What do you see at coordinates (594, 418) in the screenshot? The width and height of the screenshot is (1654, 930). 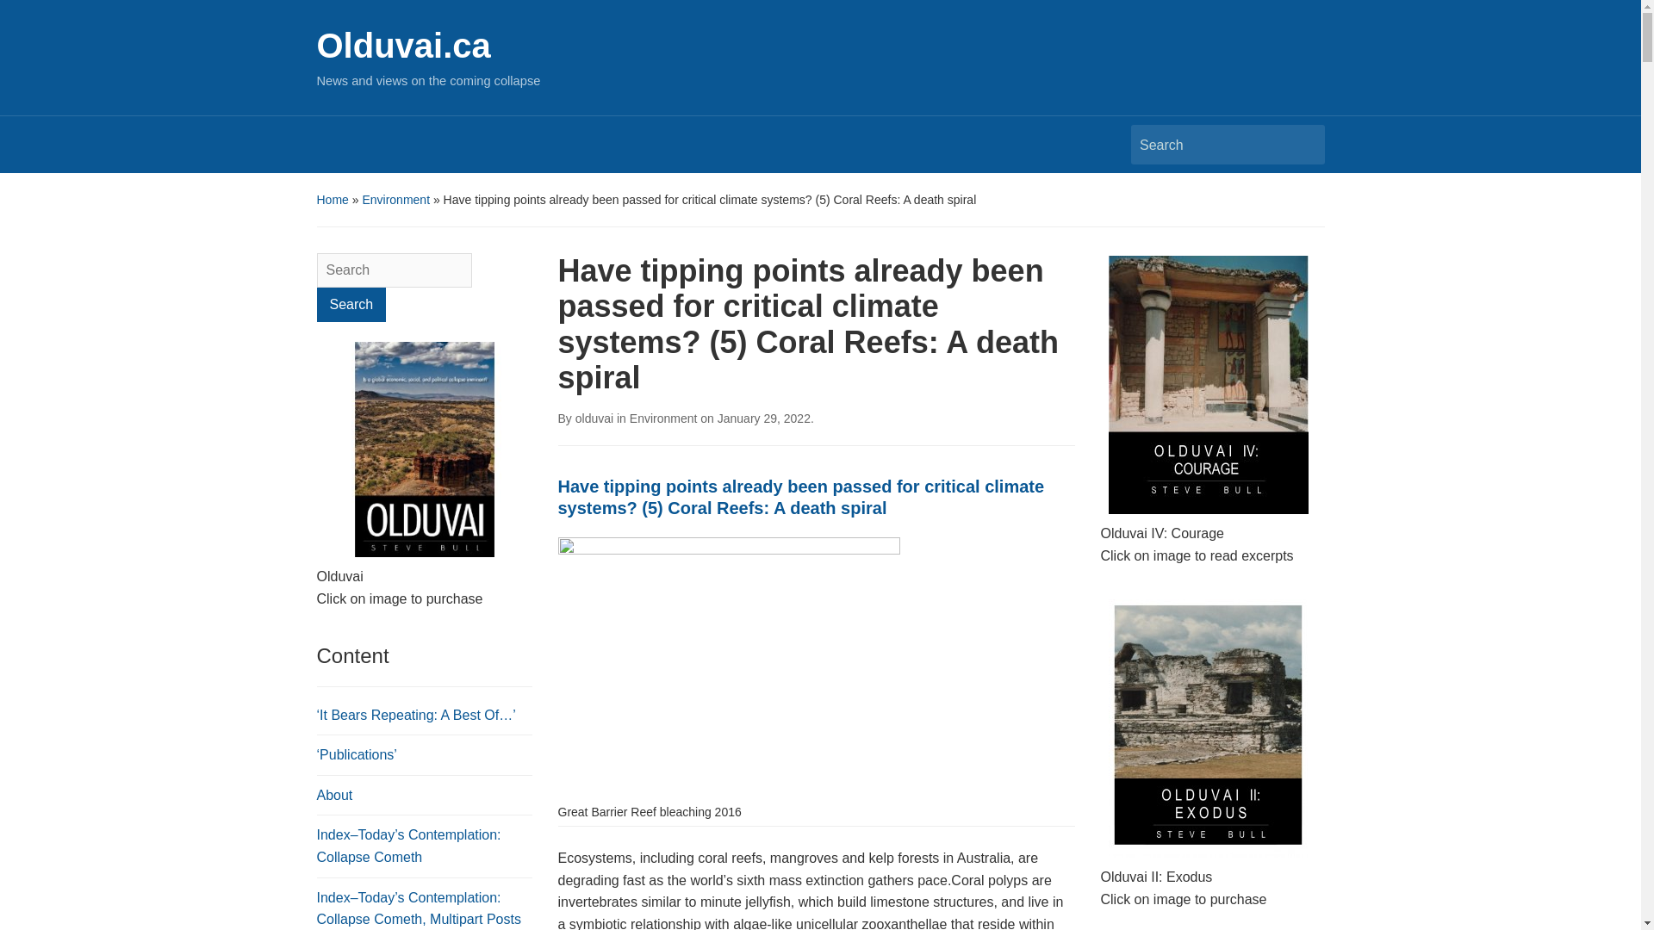 I see `View all posts by olduvai` at bounding box center [594, 418].